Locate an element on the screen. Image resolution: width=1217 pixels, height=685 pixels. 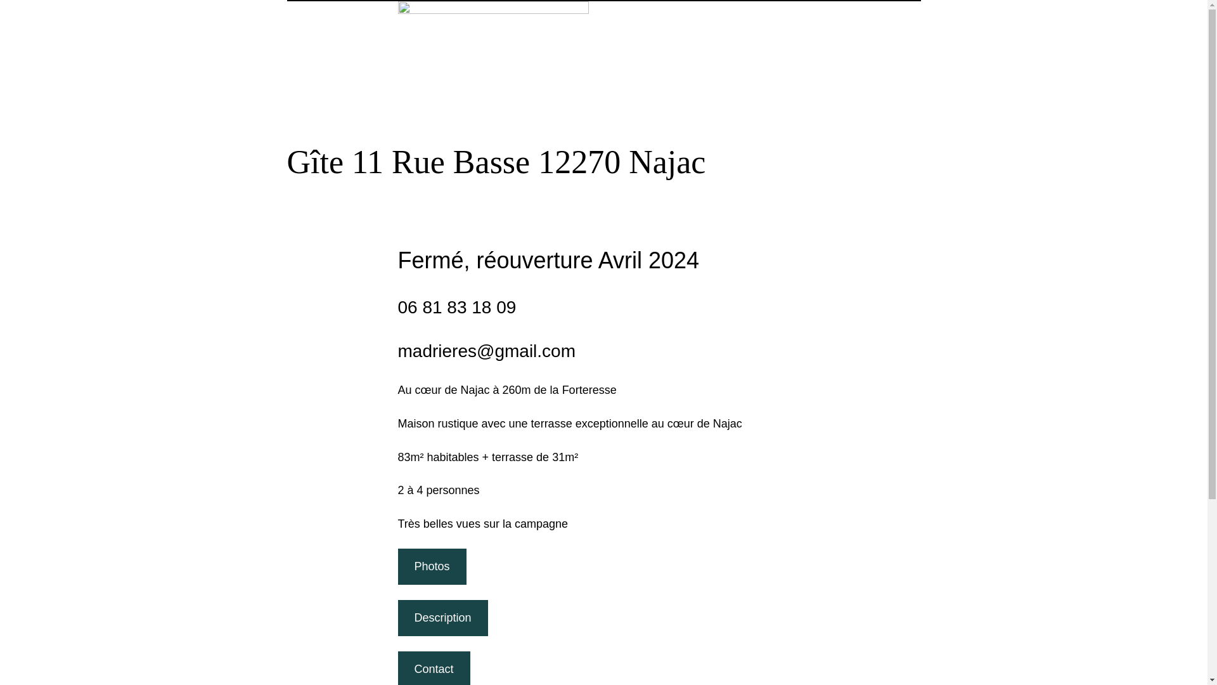
Photos is located at coordinates (432, 567).